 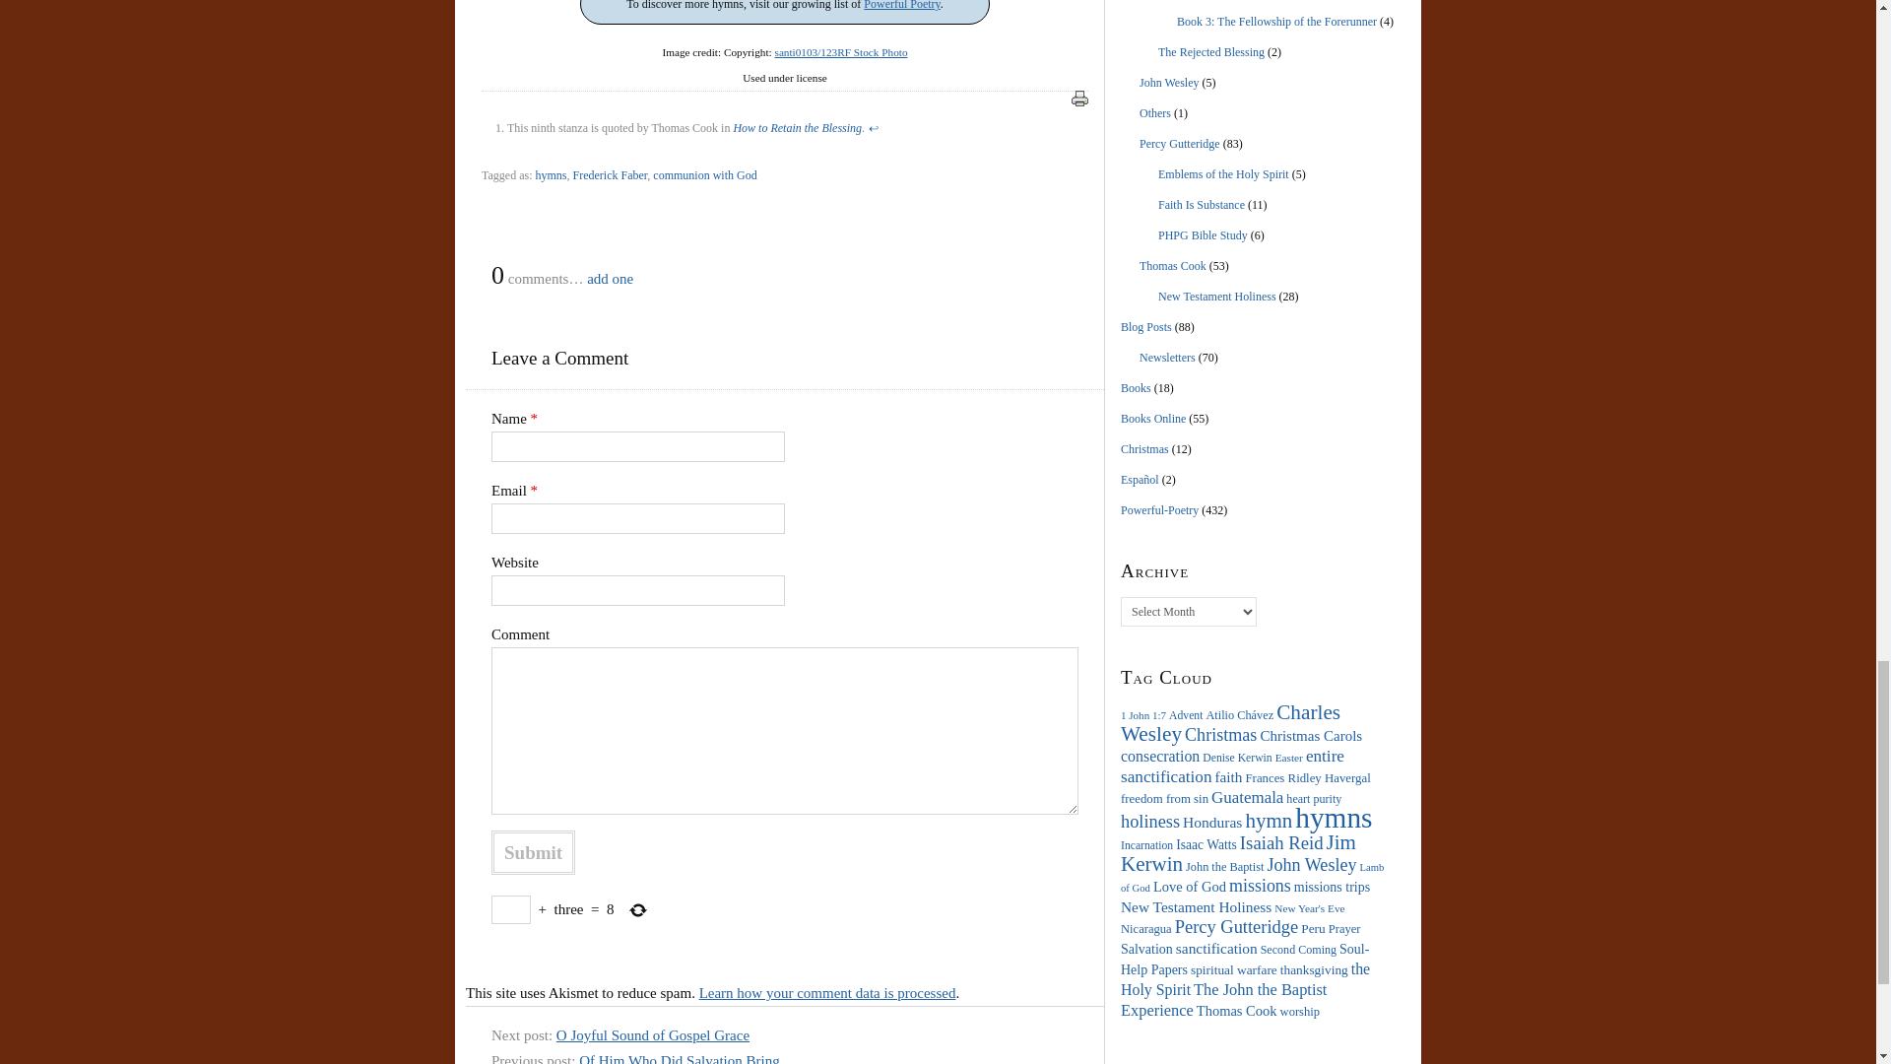 I want to click on Learn how your comment data is processed, so click(x=827, y=993).